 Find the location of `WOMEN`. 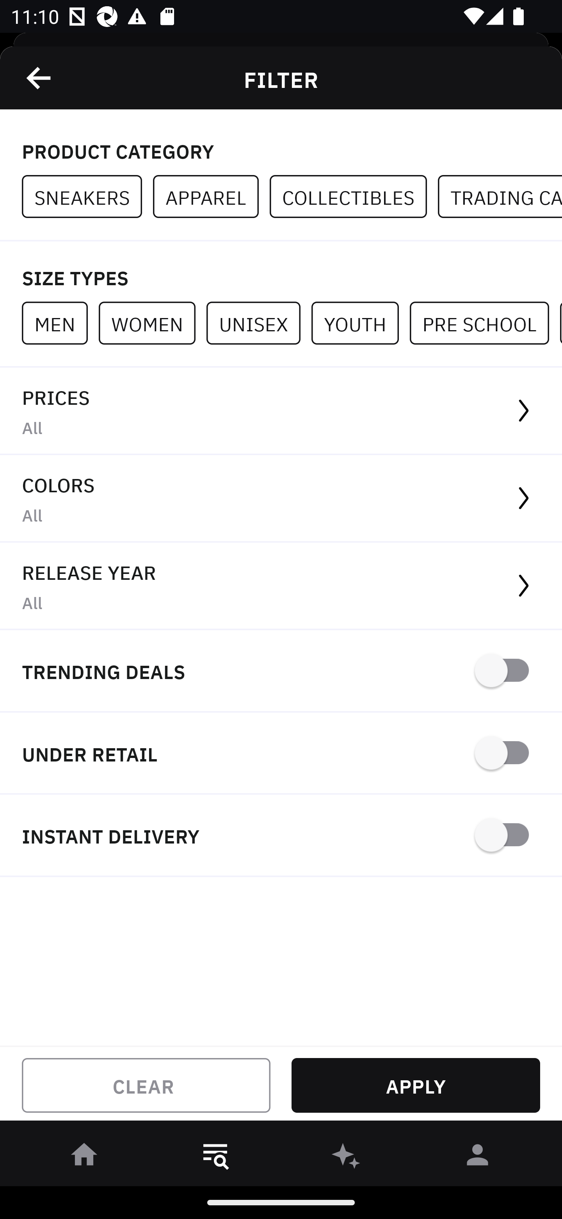

WOMEN is located at coordinates (152, 323).